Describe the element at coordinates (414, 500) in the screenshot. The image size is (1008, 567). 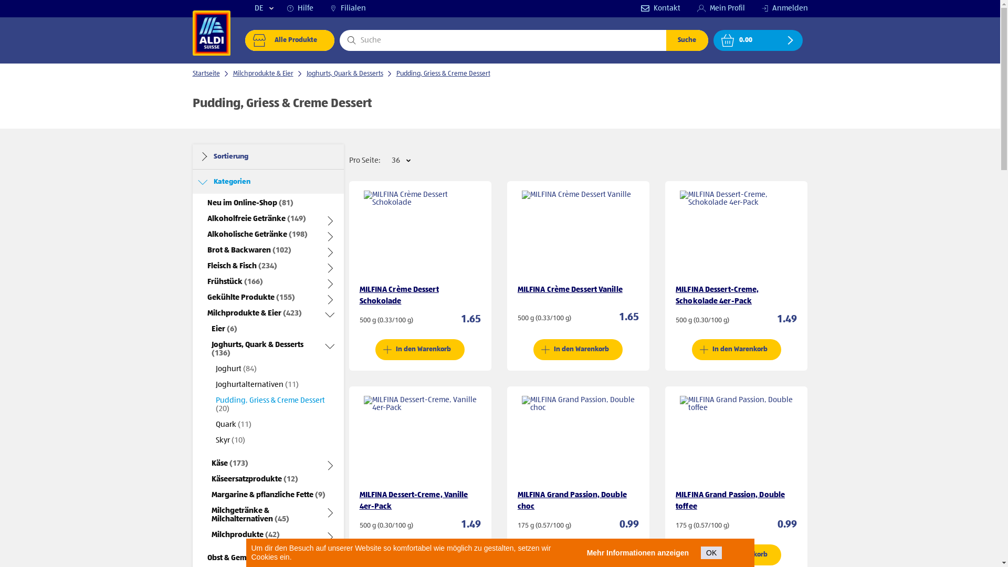
I see `MILFINA Dessert-Creme, Vanille 4er-Pack` at that location.